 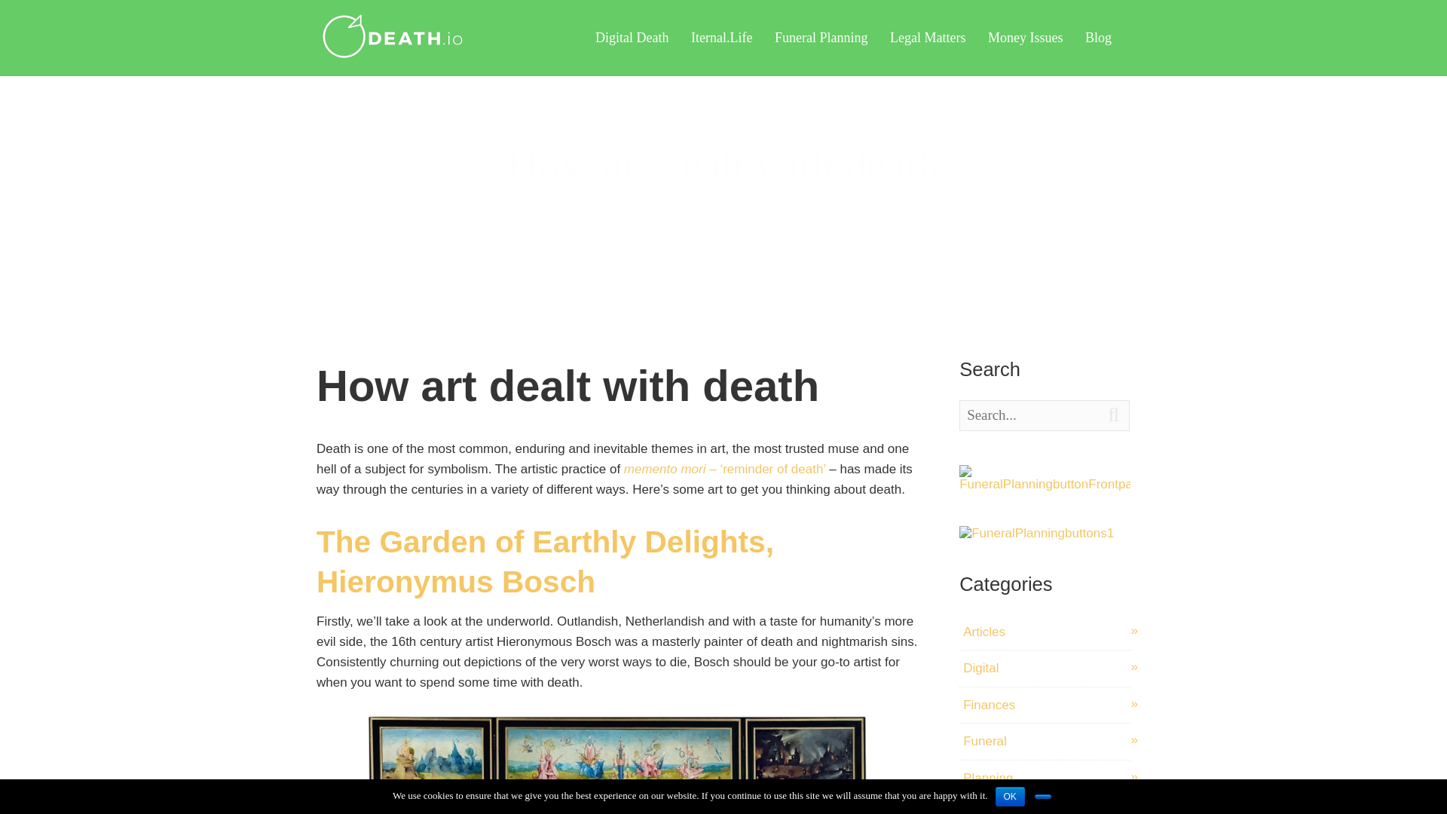 What do you see at coordinates (1048, 777) in the screenshot?
I see `Planning` at bounding box center [1048, 777].